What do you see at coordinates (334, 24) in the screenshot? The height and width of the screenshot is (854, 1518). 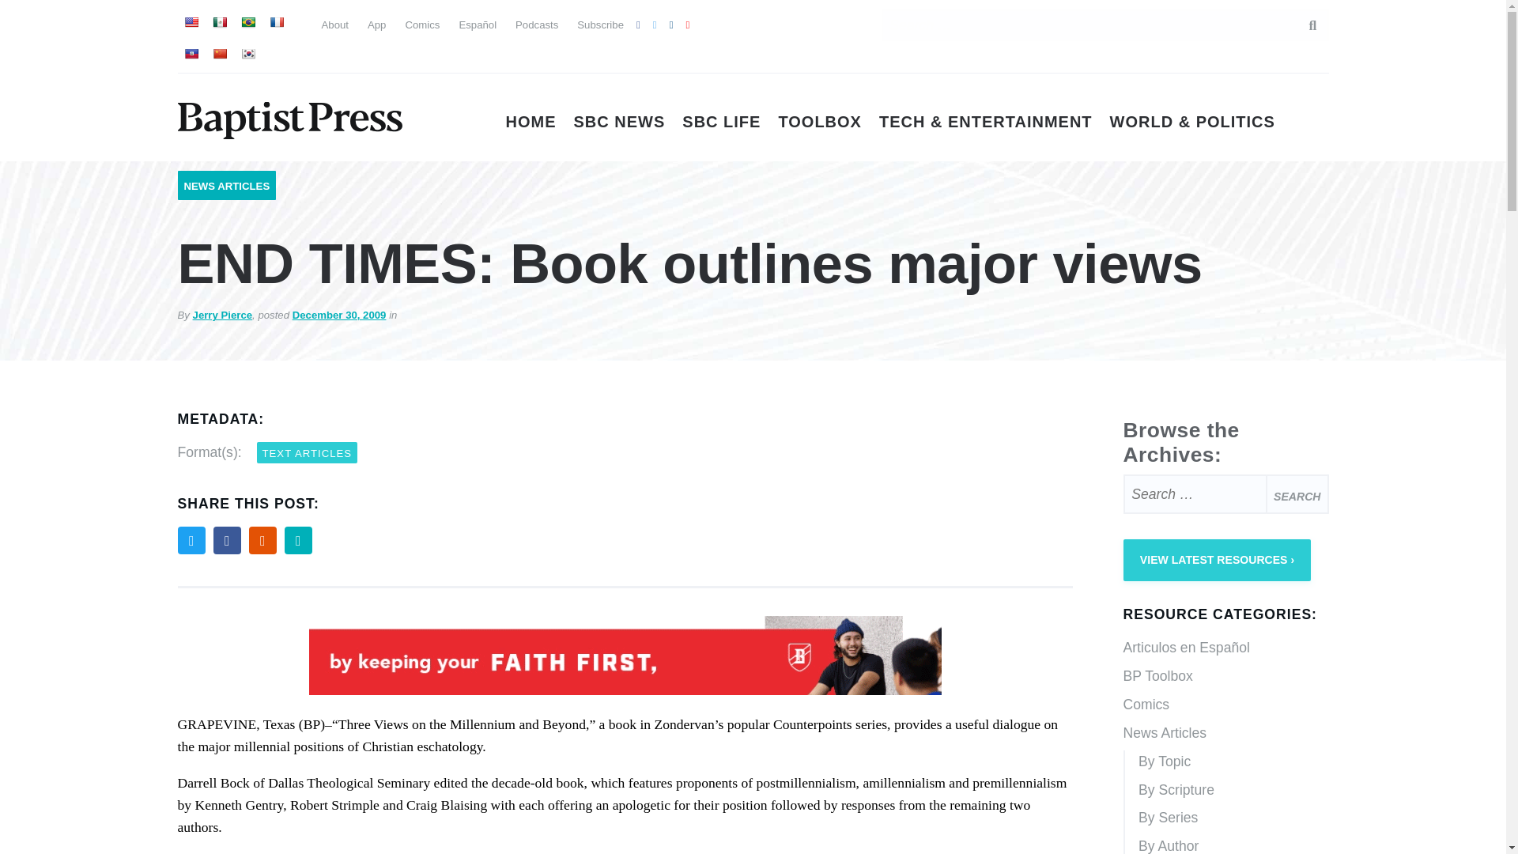 I see `About` at bounding box center [334, 24].